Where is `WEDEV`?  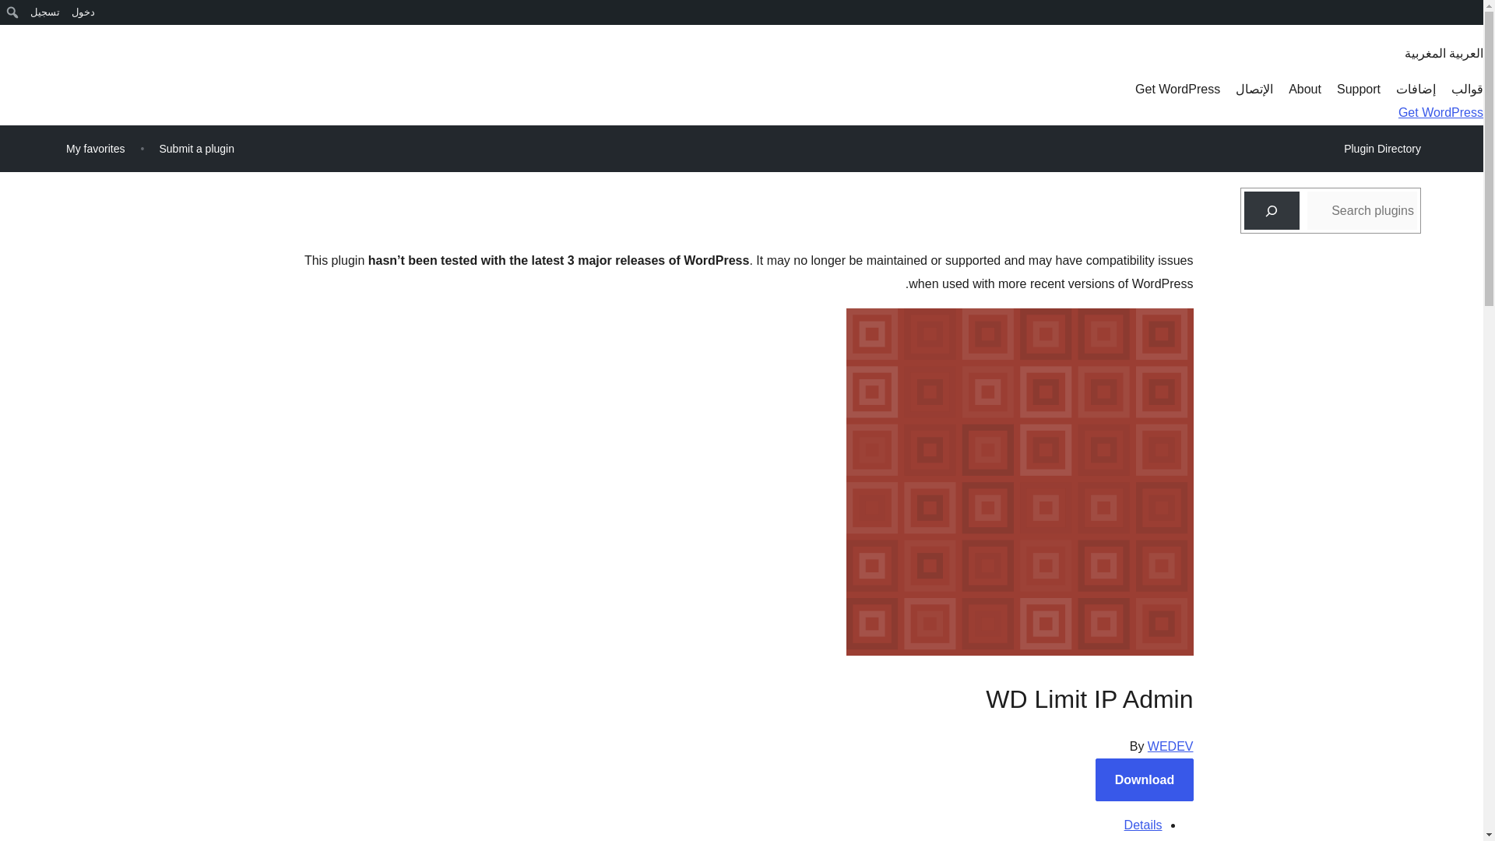
WEDEV is located at coordinates (1170, 746).